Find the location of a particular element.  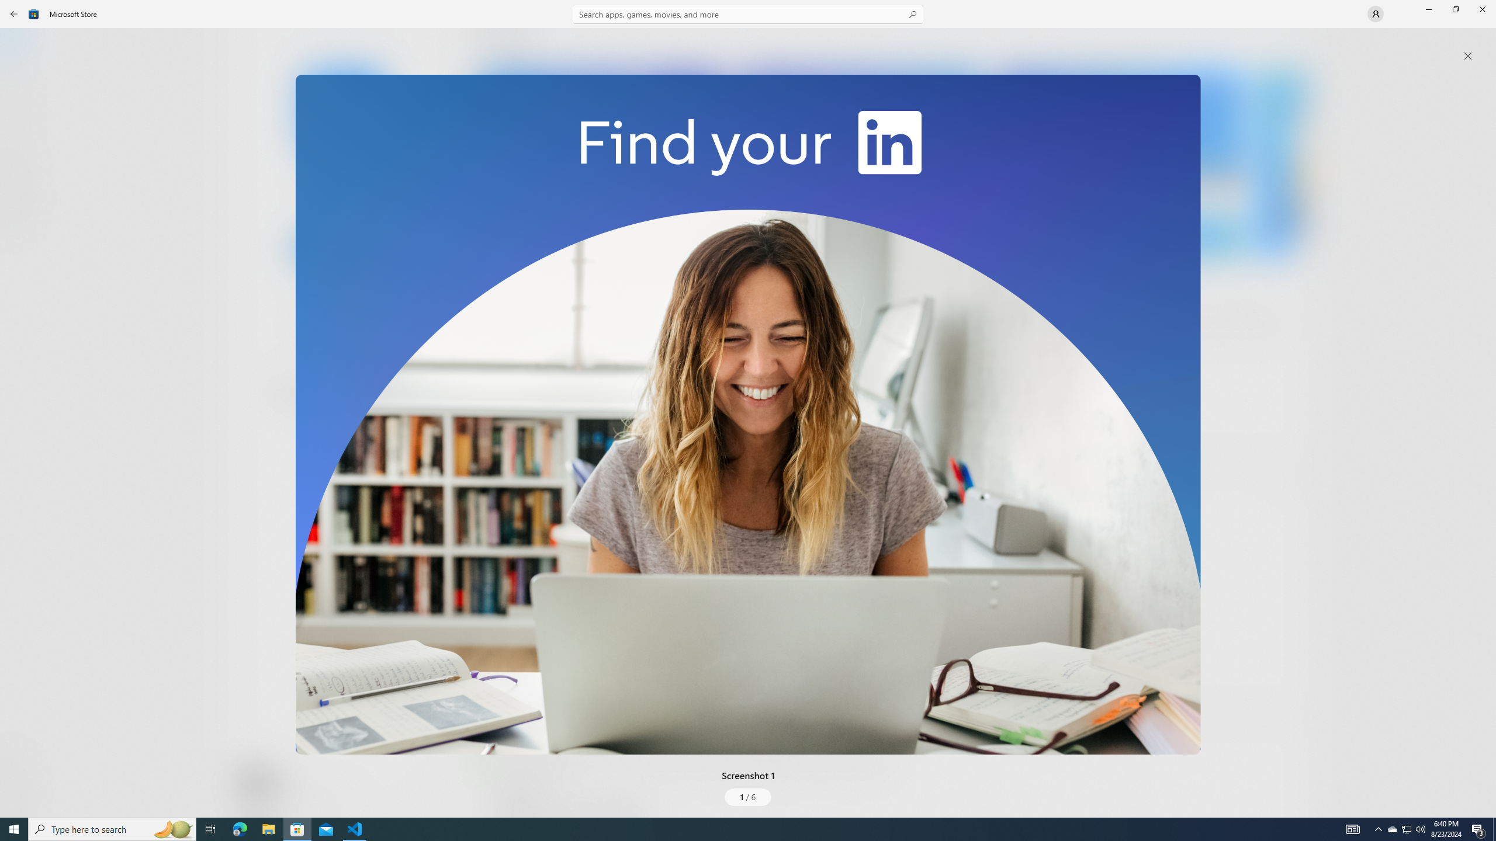

3.9 stars. Click to skip to ratings and reviews is located at coordinates (316, 325).